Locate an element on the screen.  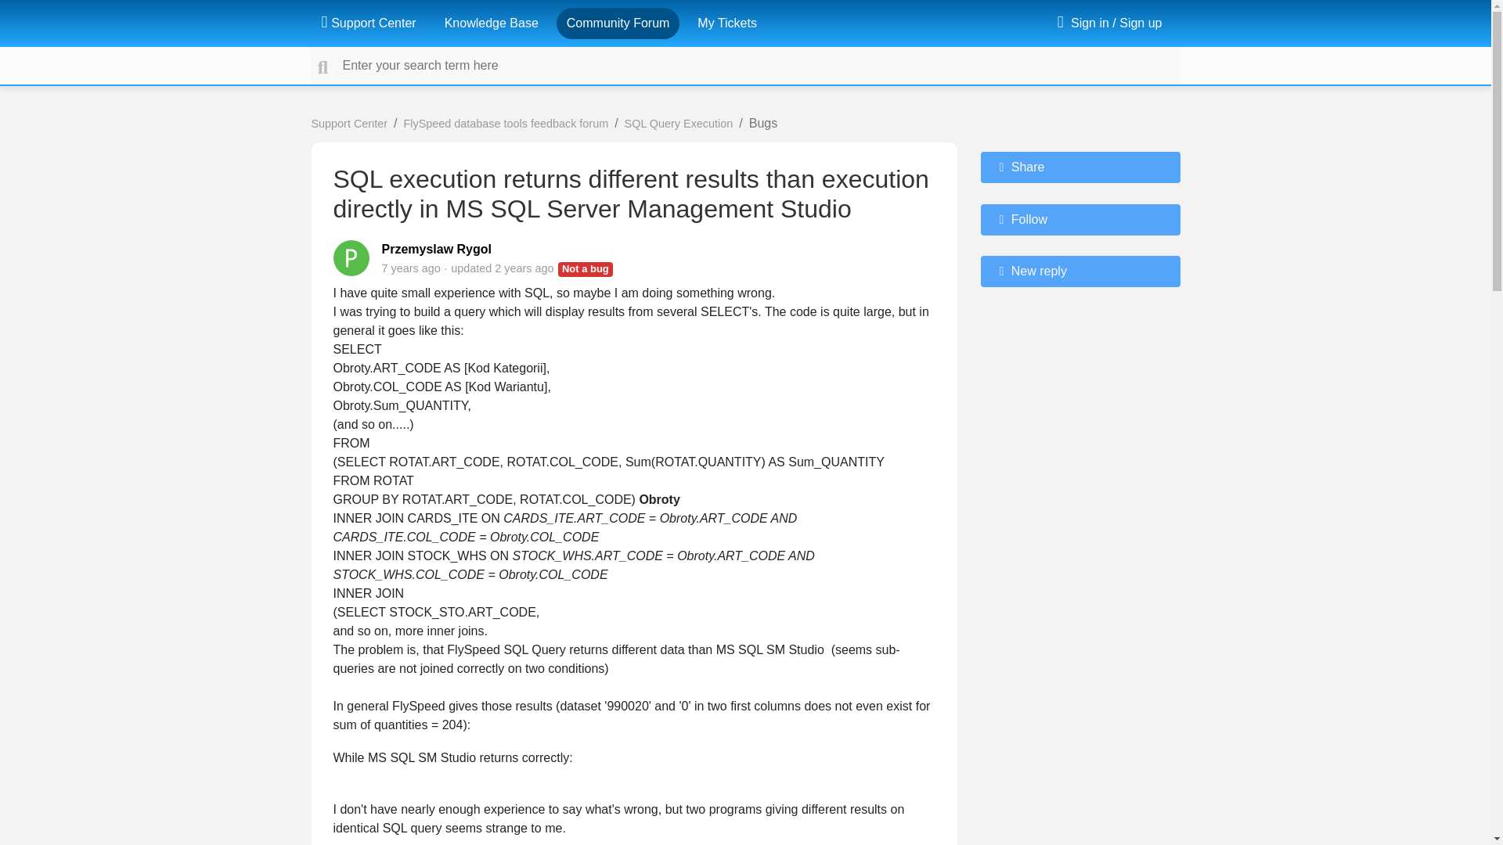
June 16, 2022 11:38 a.m. is located at coordinates (523, 268).